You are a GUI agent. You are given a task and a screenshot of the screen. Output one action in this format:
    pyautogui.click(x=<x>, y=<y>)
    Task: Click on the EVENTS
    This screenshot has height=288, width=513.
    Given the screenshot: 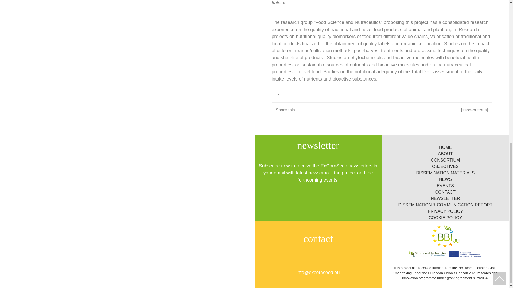 What is the action you would take?
    pyautogui.click(x=445, y=186)
    